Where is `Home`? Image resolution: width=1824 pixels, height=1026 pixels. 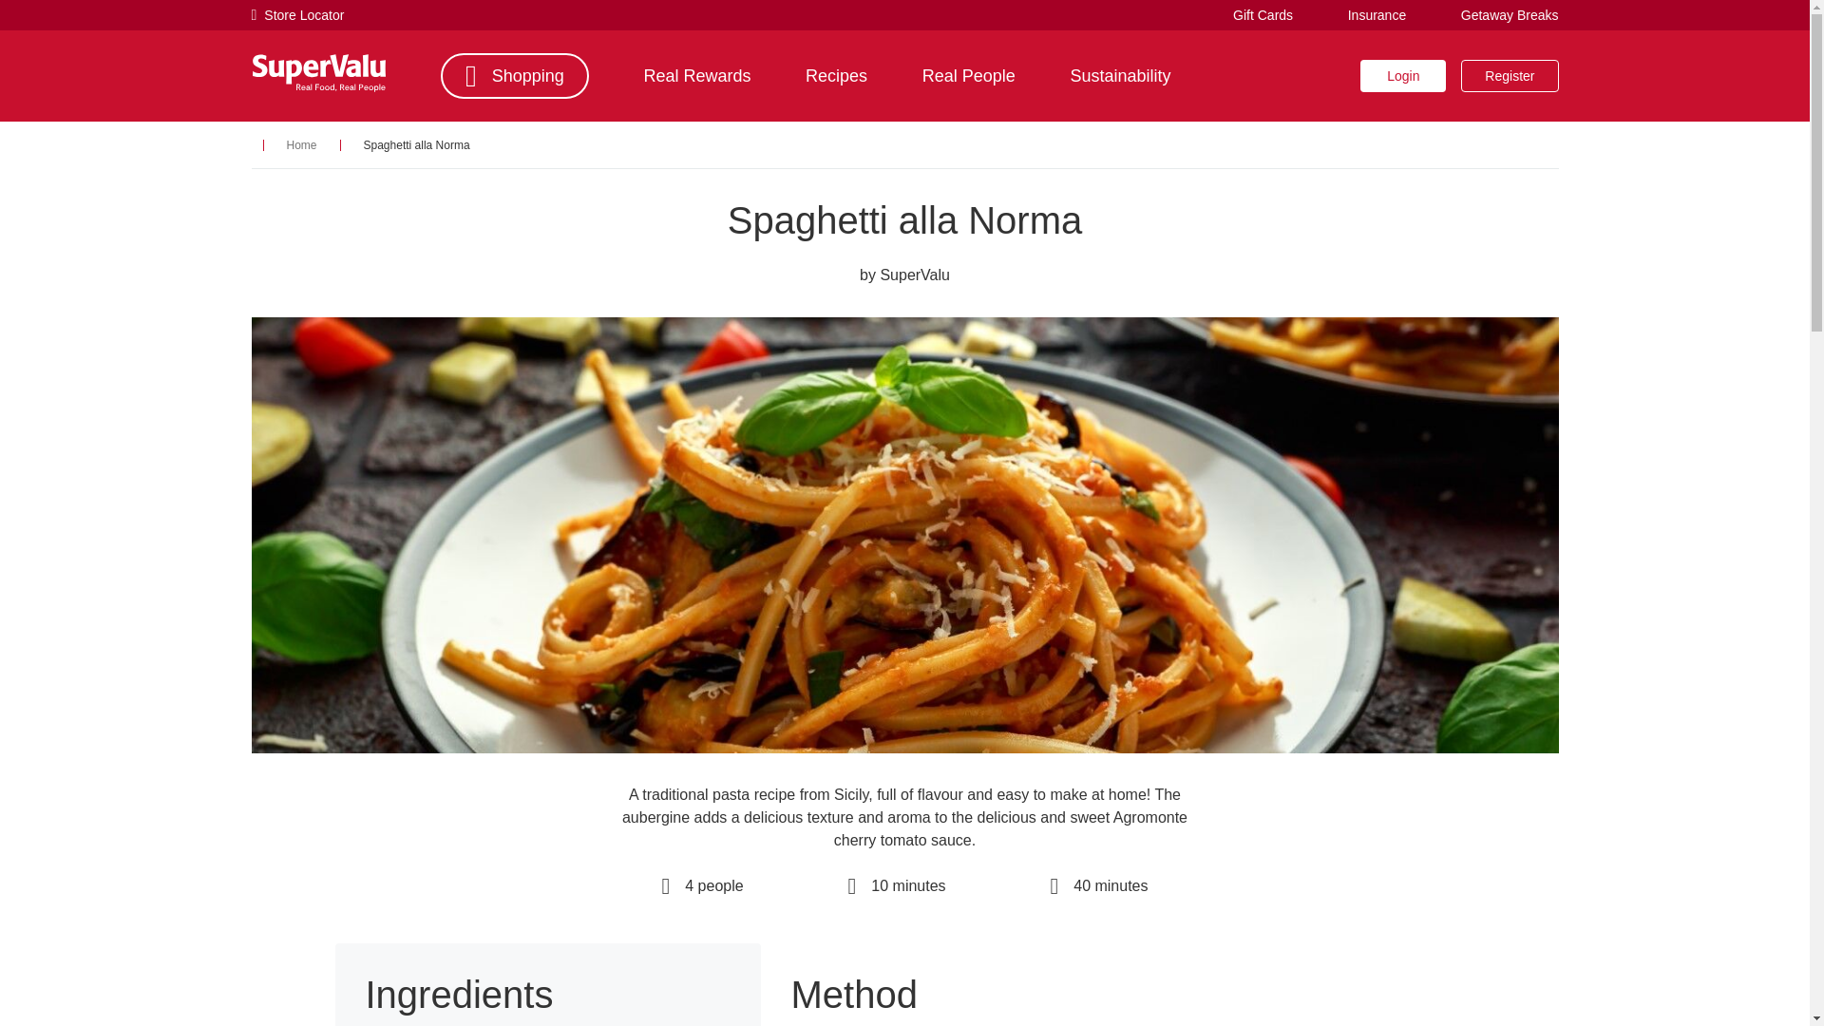 Home is located at coordinates (302, 144).